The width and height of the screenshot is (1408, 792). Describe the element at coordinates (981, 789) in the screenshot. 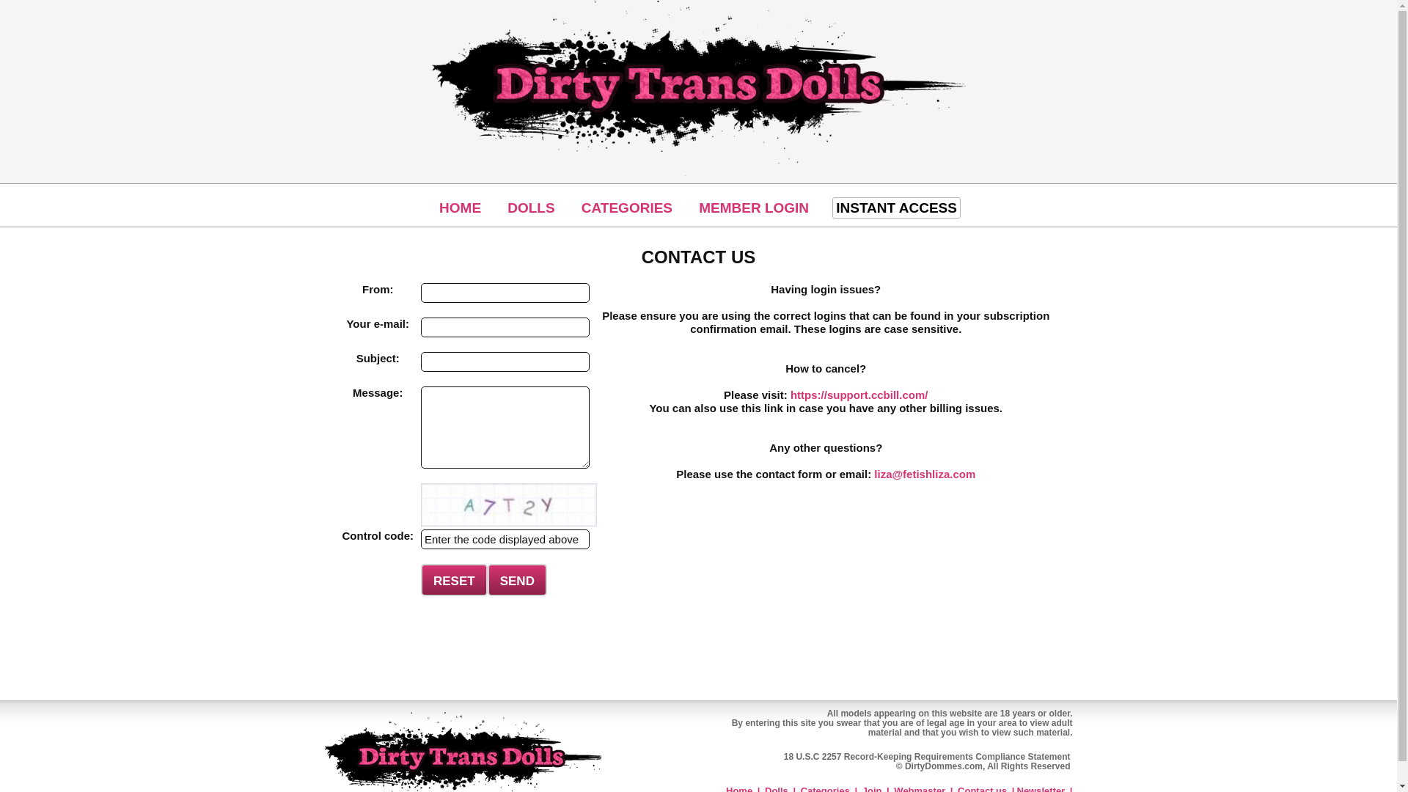

I see `Contact us` at that location.